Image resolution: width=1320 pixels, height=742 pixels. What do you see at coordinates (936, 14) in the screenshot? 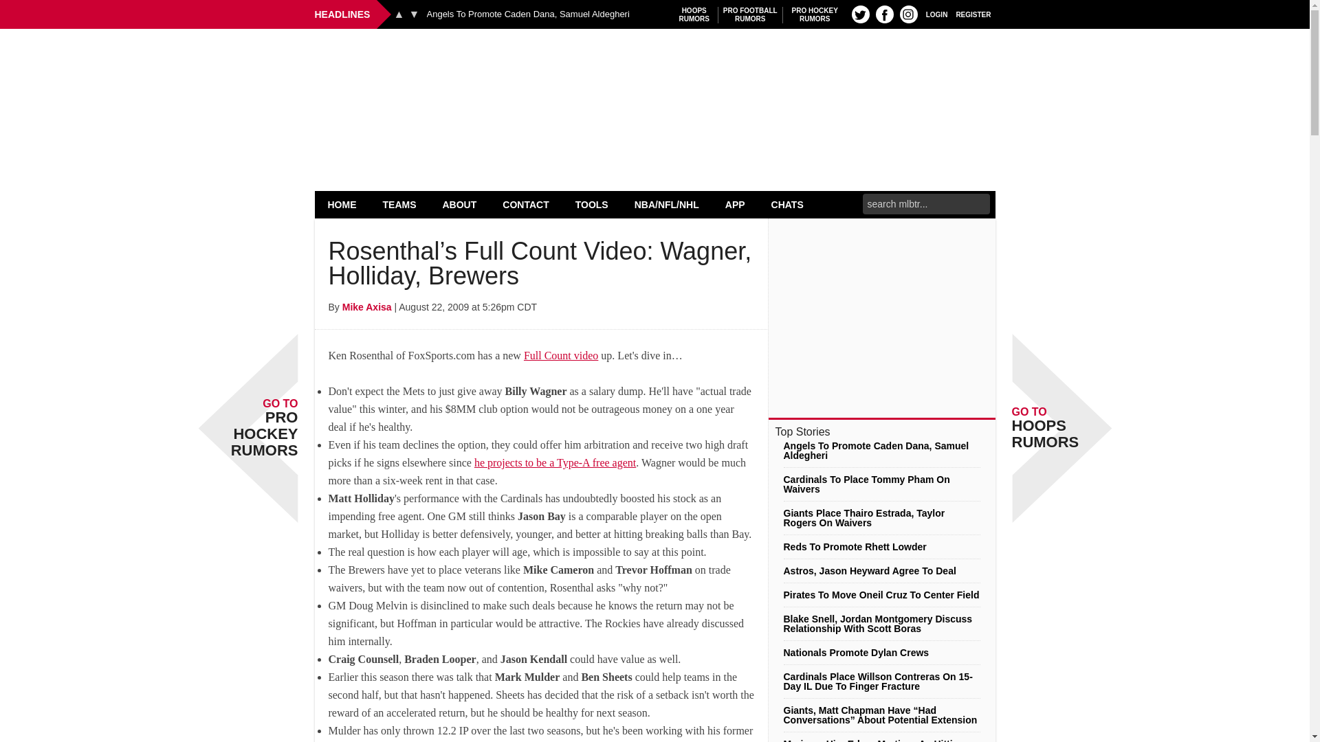
I see `LOGIN` at bounding box center [936, 14].